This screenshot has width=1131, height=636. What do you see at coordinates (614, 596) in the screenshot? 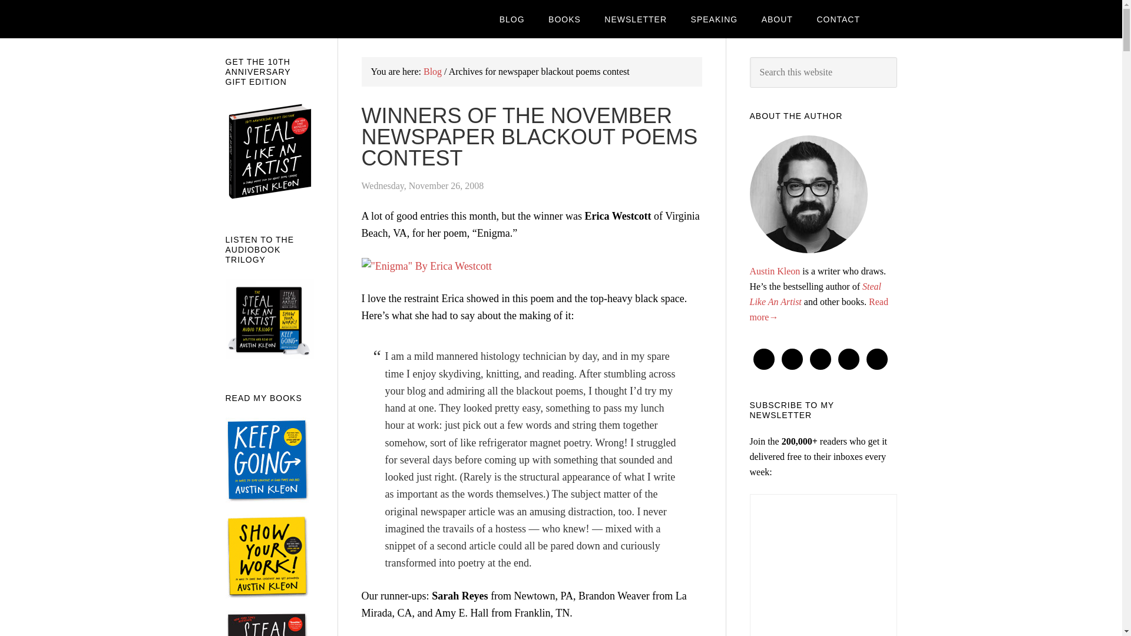
I see `Brandon Weaver` at bounding box center [614, 596].